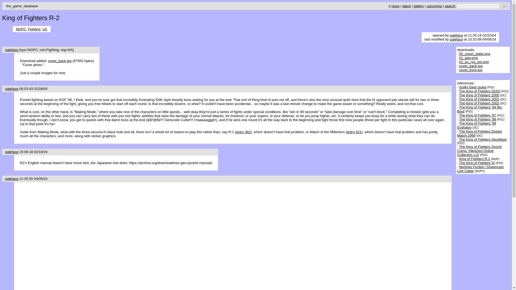 The image size is (516, 290). I want to click on paleface, so click(12, 152).